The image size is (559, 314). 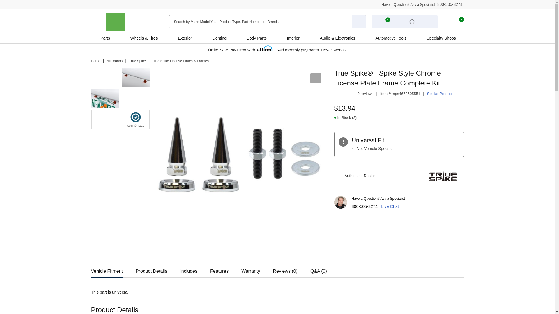 I want to click on Vehicle Fitment, so click(x=107, y=269).